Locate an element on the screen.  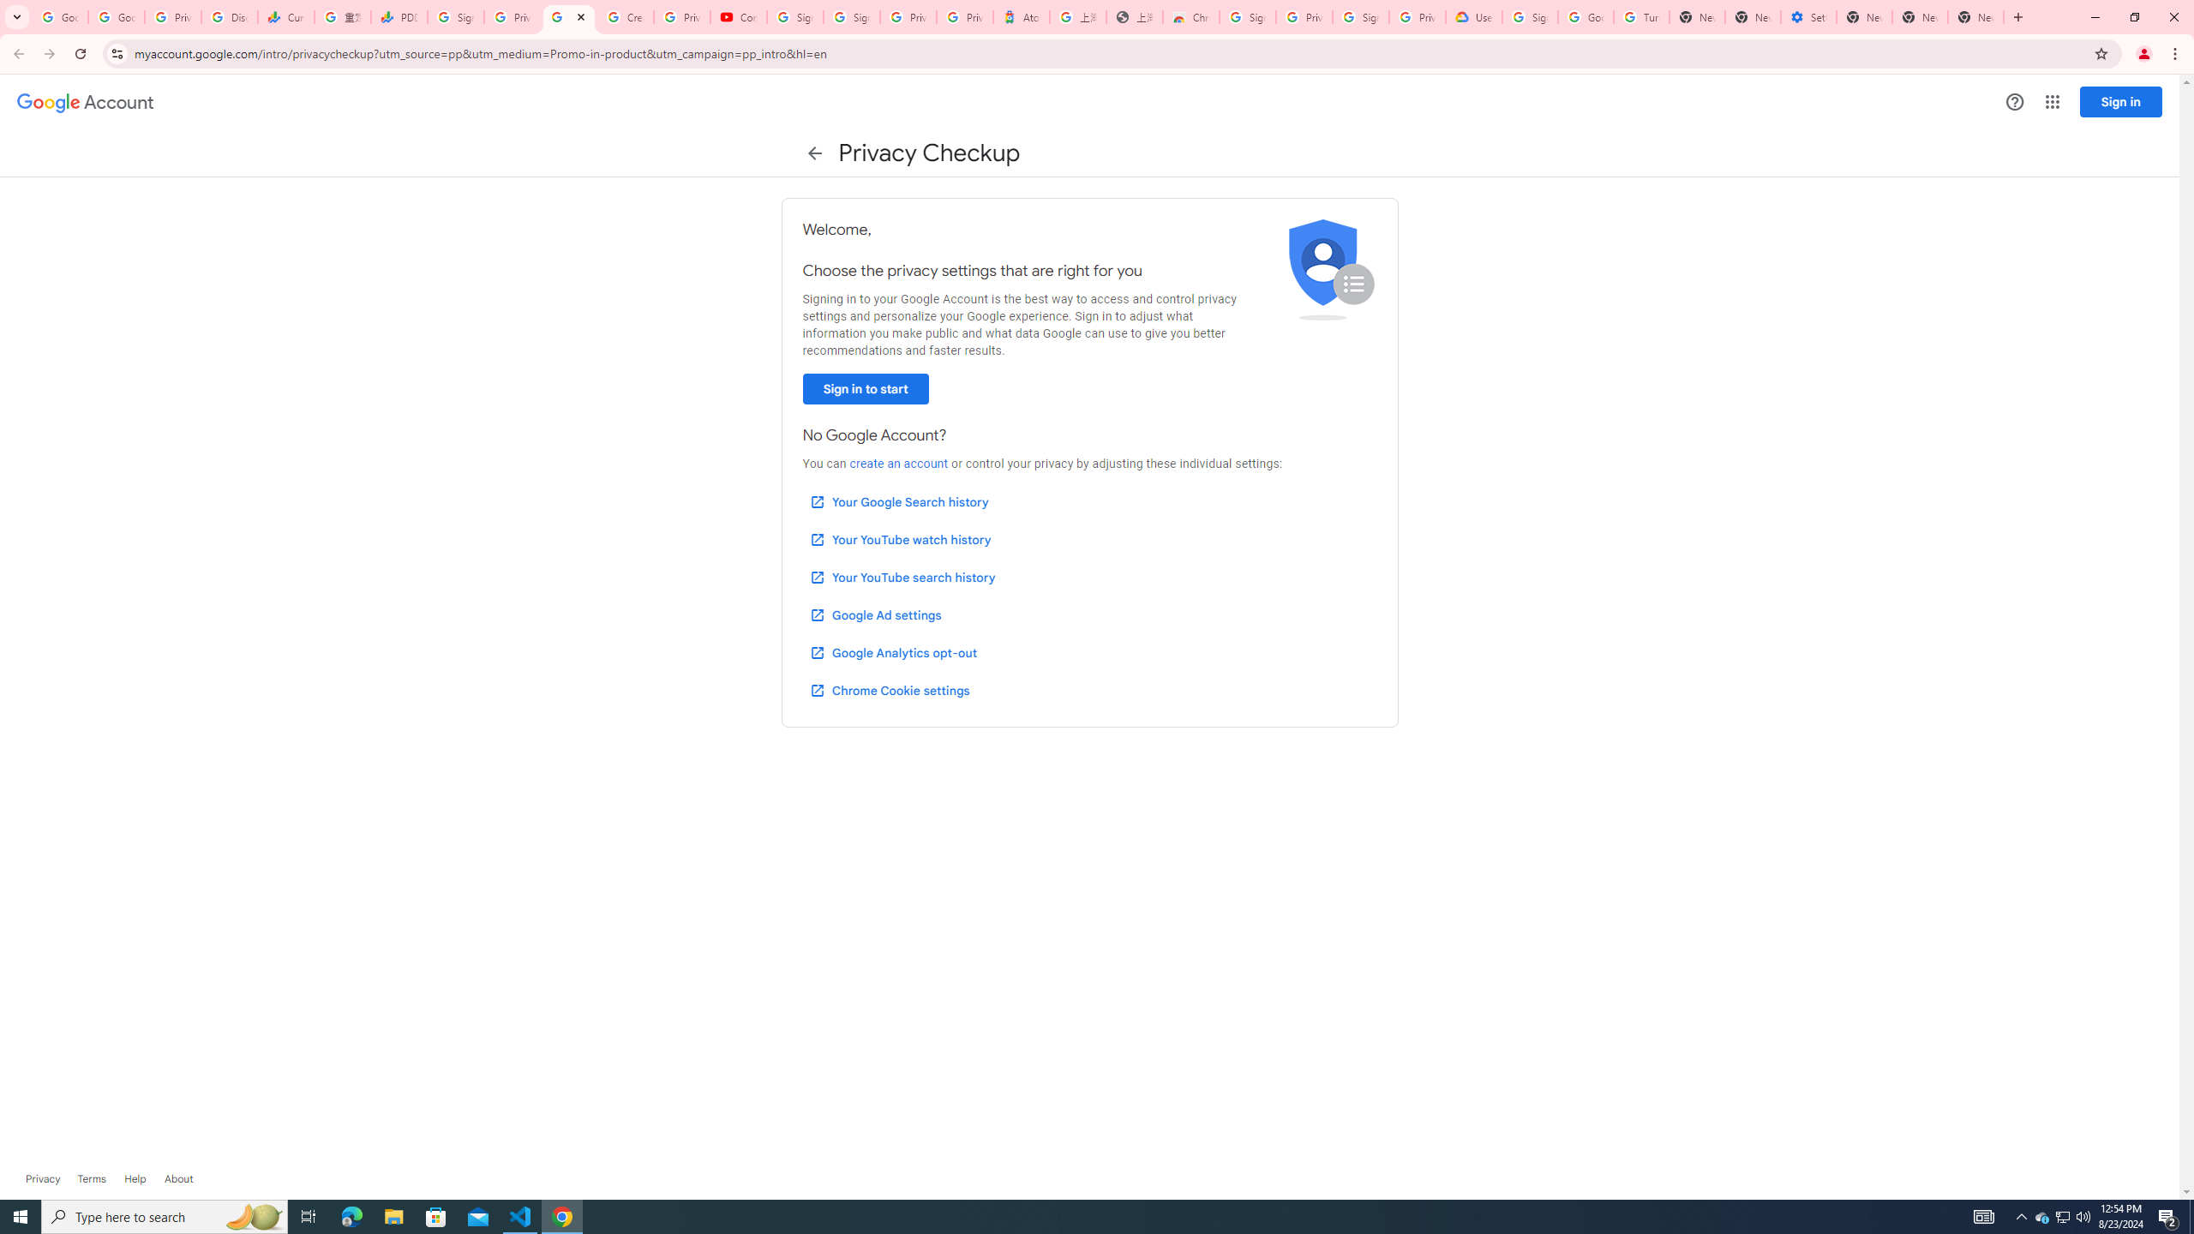
Address and search bar is located at coordinates (1109, 53).